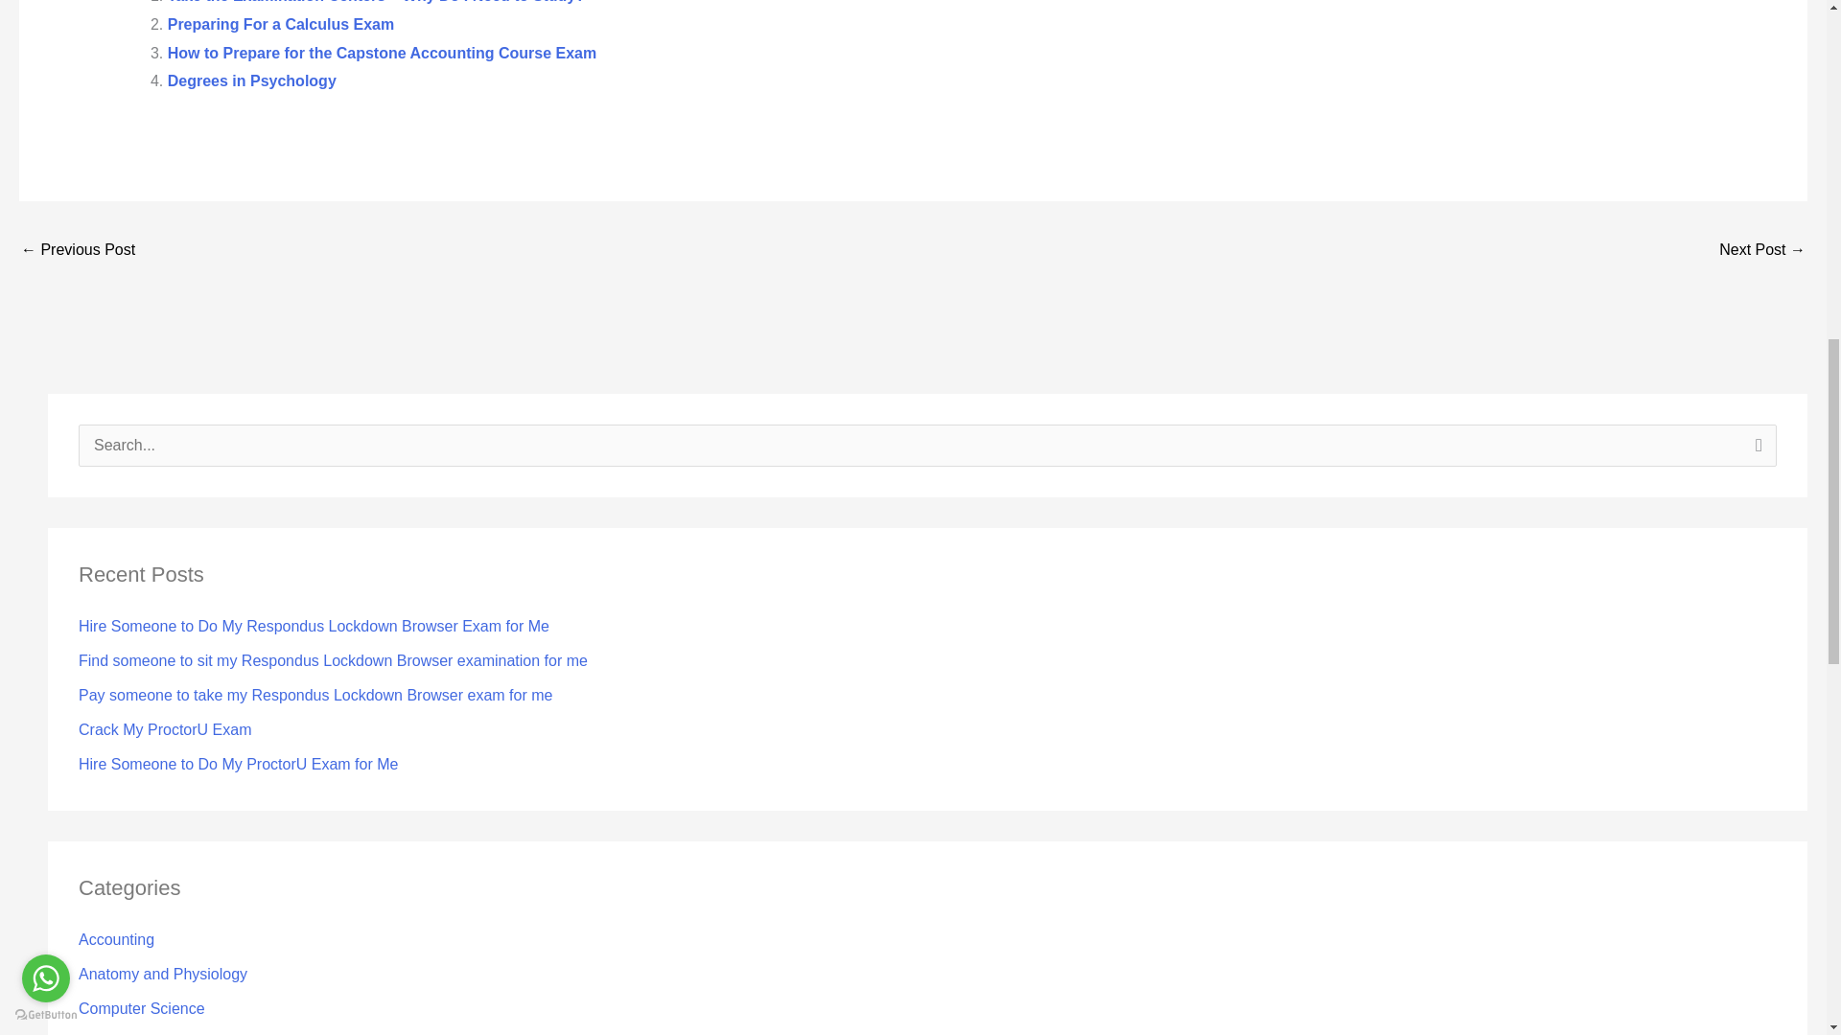 The image size is (1841, 1035). What do you see at coordinates (238, 764) in the screenshot?
I see `Hire Someone to Do My ProctorU Exam for Me` at bounding box center [238, 764].